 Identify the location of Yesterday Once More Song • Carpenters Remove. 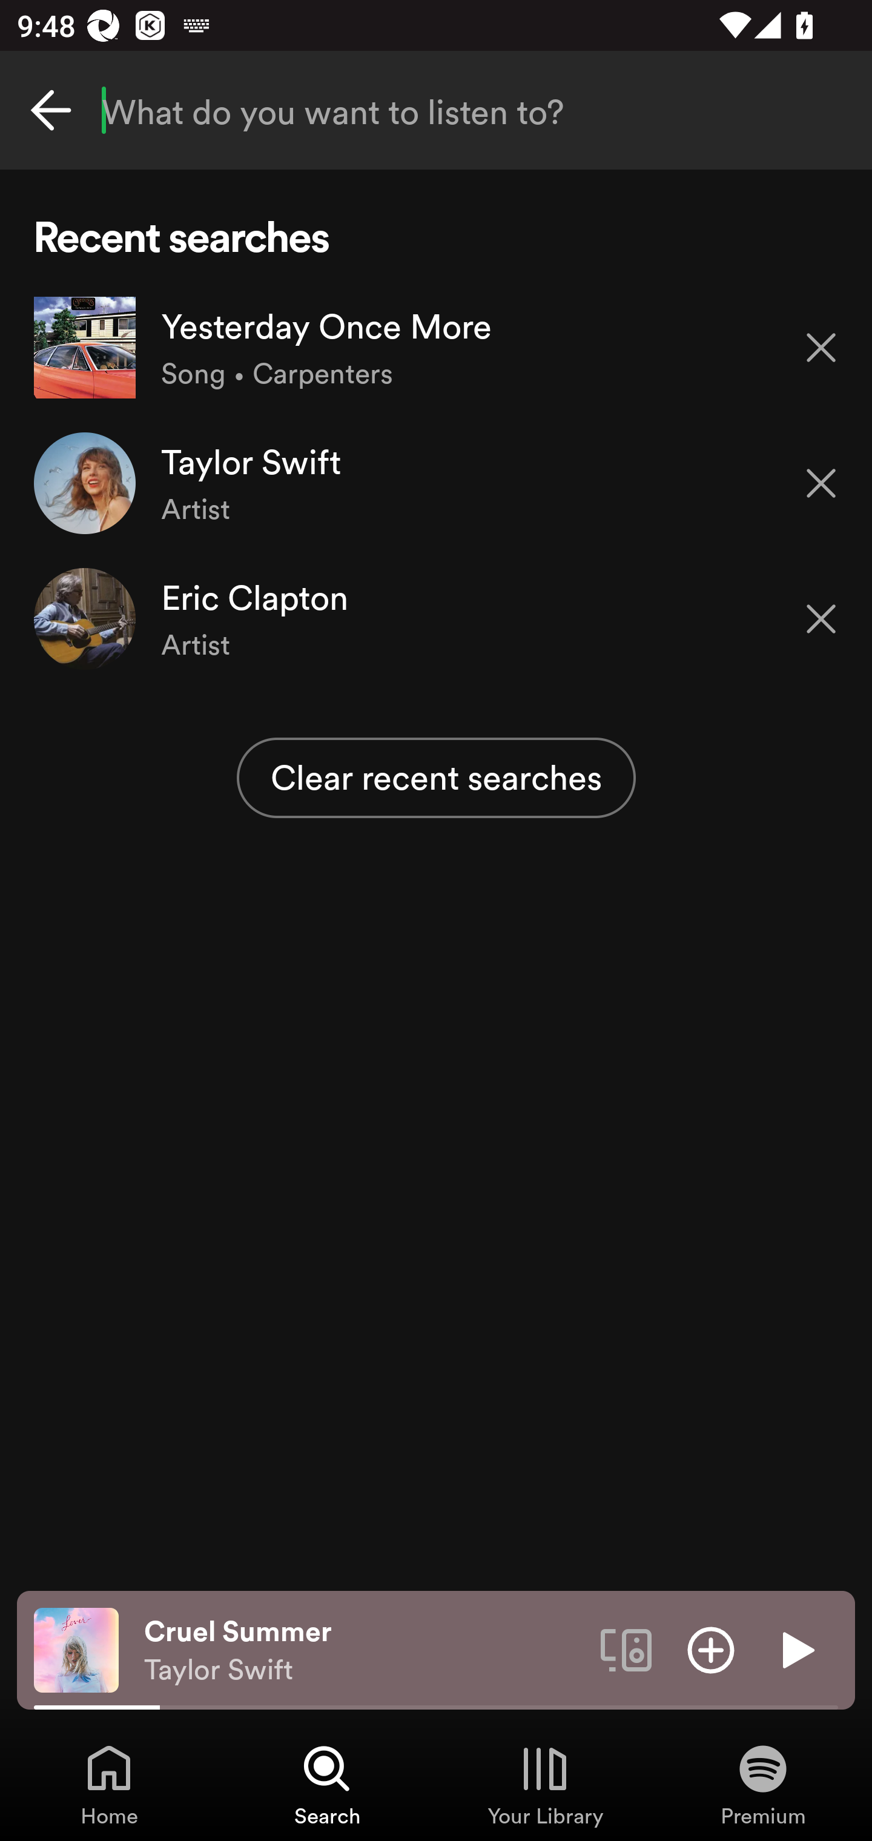
(436, 348).